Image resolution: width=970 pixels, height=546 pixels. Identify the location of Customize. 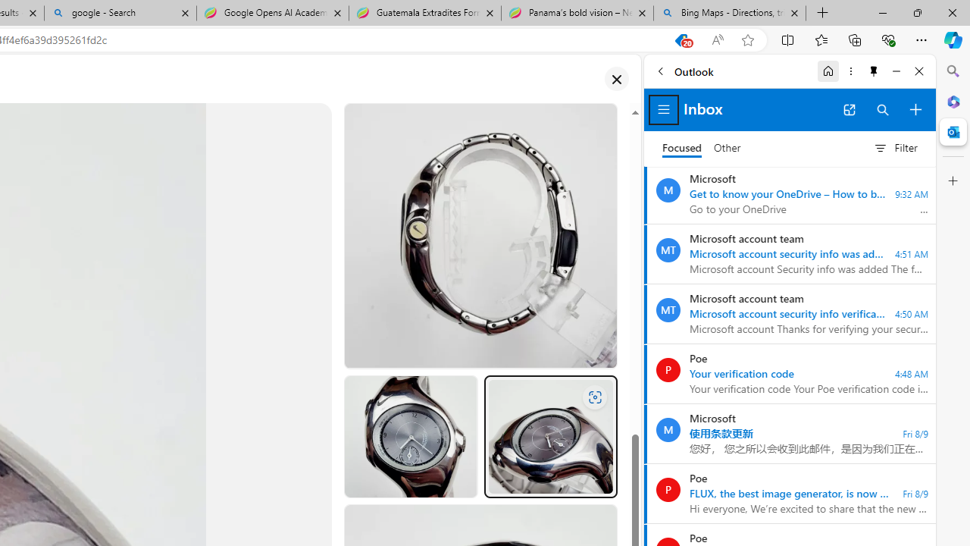
(953, 181).